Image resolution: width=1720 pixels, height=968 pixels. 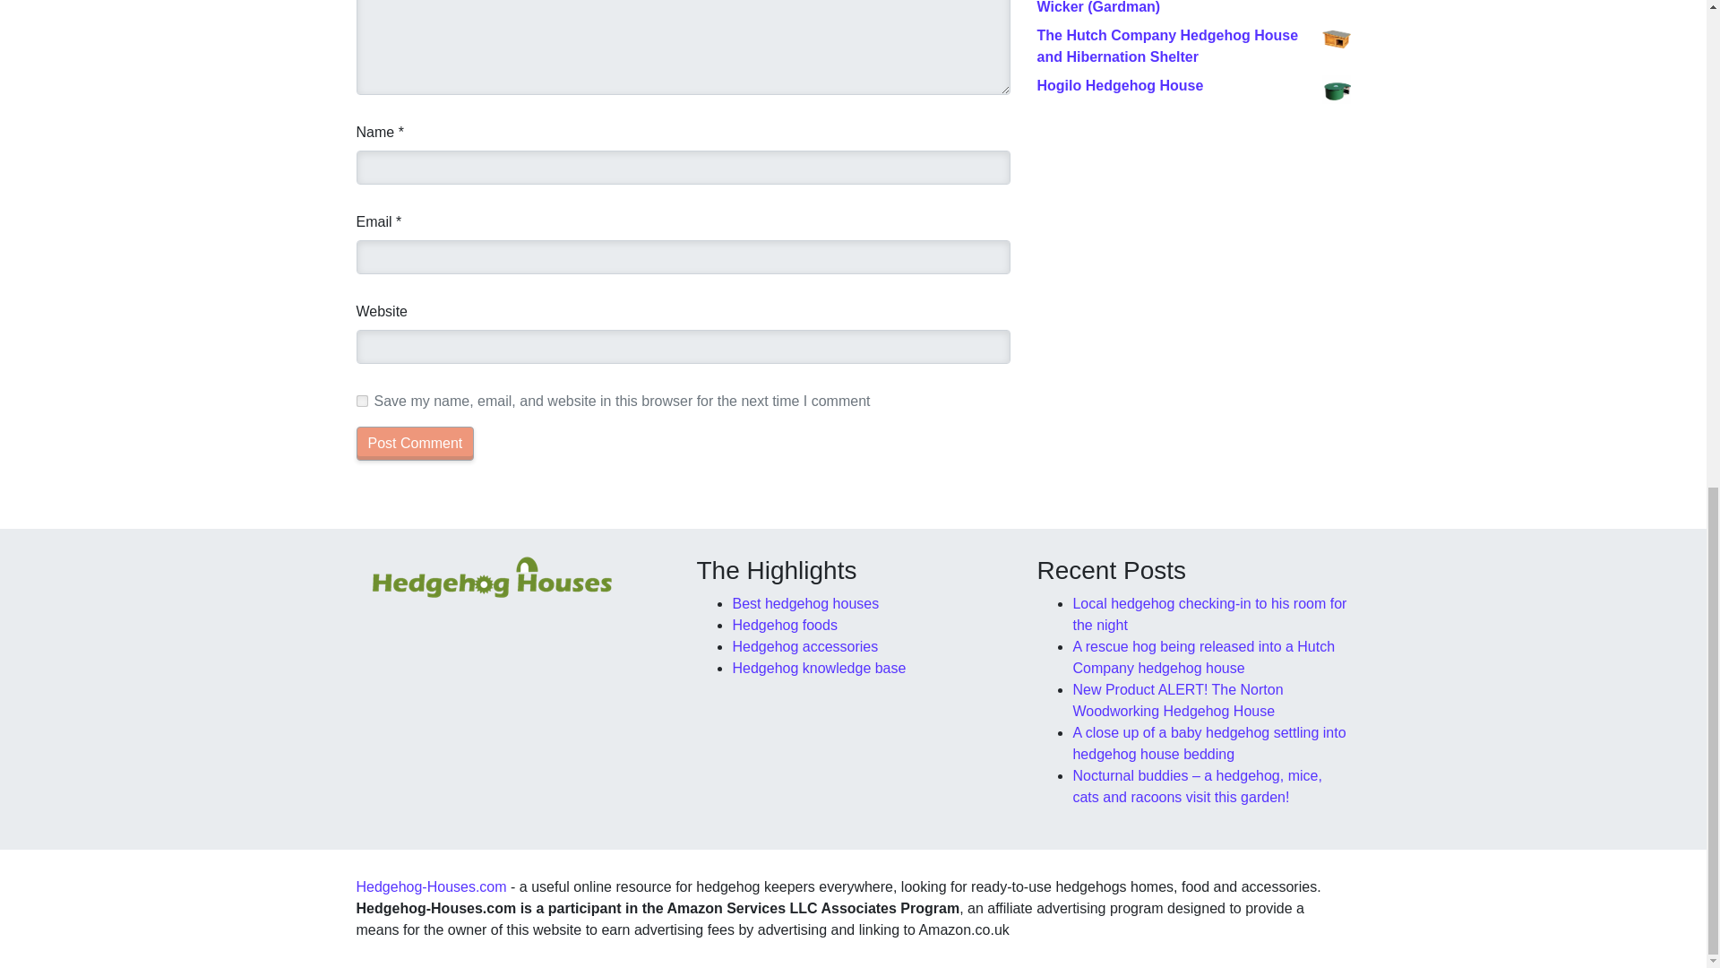 I want to click on Post Comment, so click(x=415, y=444).